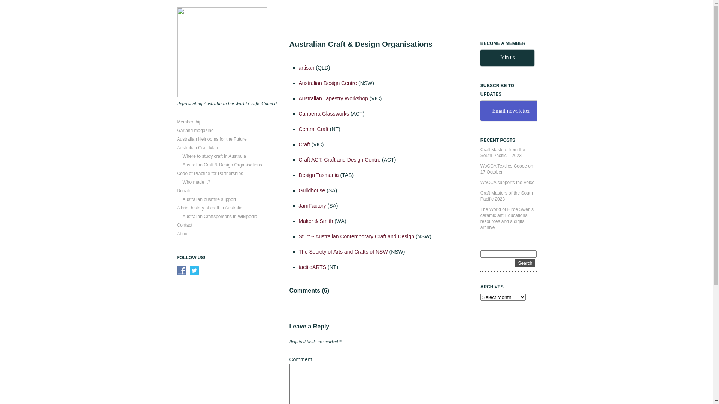 Image resolution: width=719 pixels, height=404 pixels. Describe the element at coordinates (343, 252) in the screenshot. I see `The Society of Arts and Crafts of NSW` at that location.